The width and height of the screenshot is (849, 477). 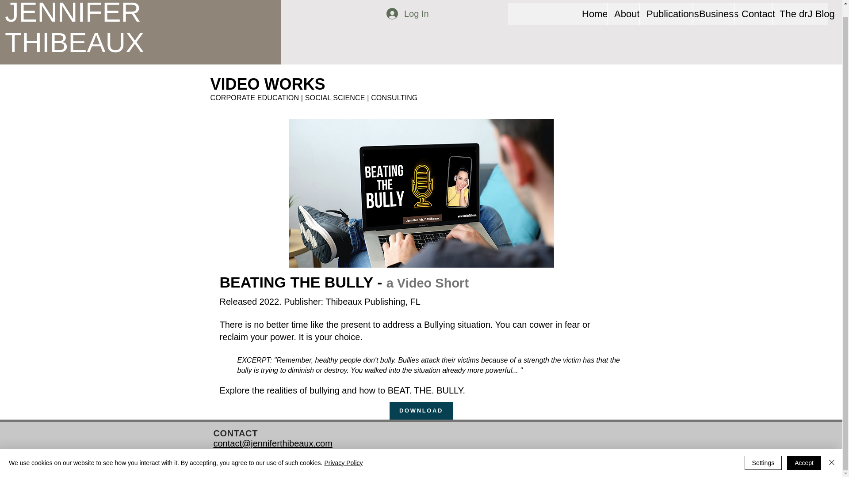 I want to click on Kuronix, so click(x=310, y=467).